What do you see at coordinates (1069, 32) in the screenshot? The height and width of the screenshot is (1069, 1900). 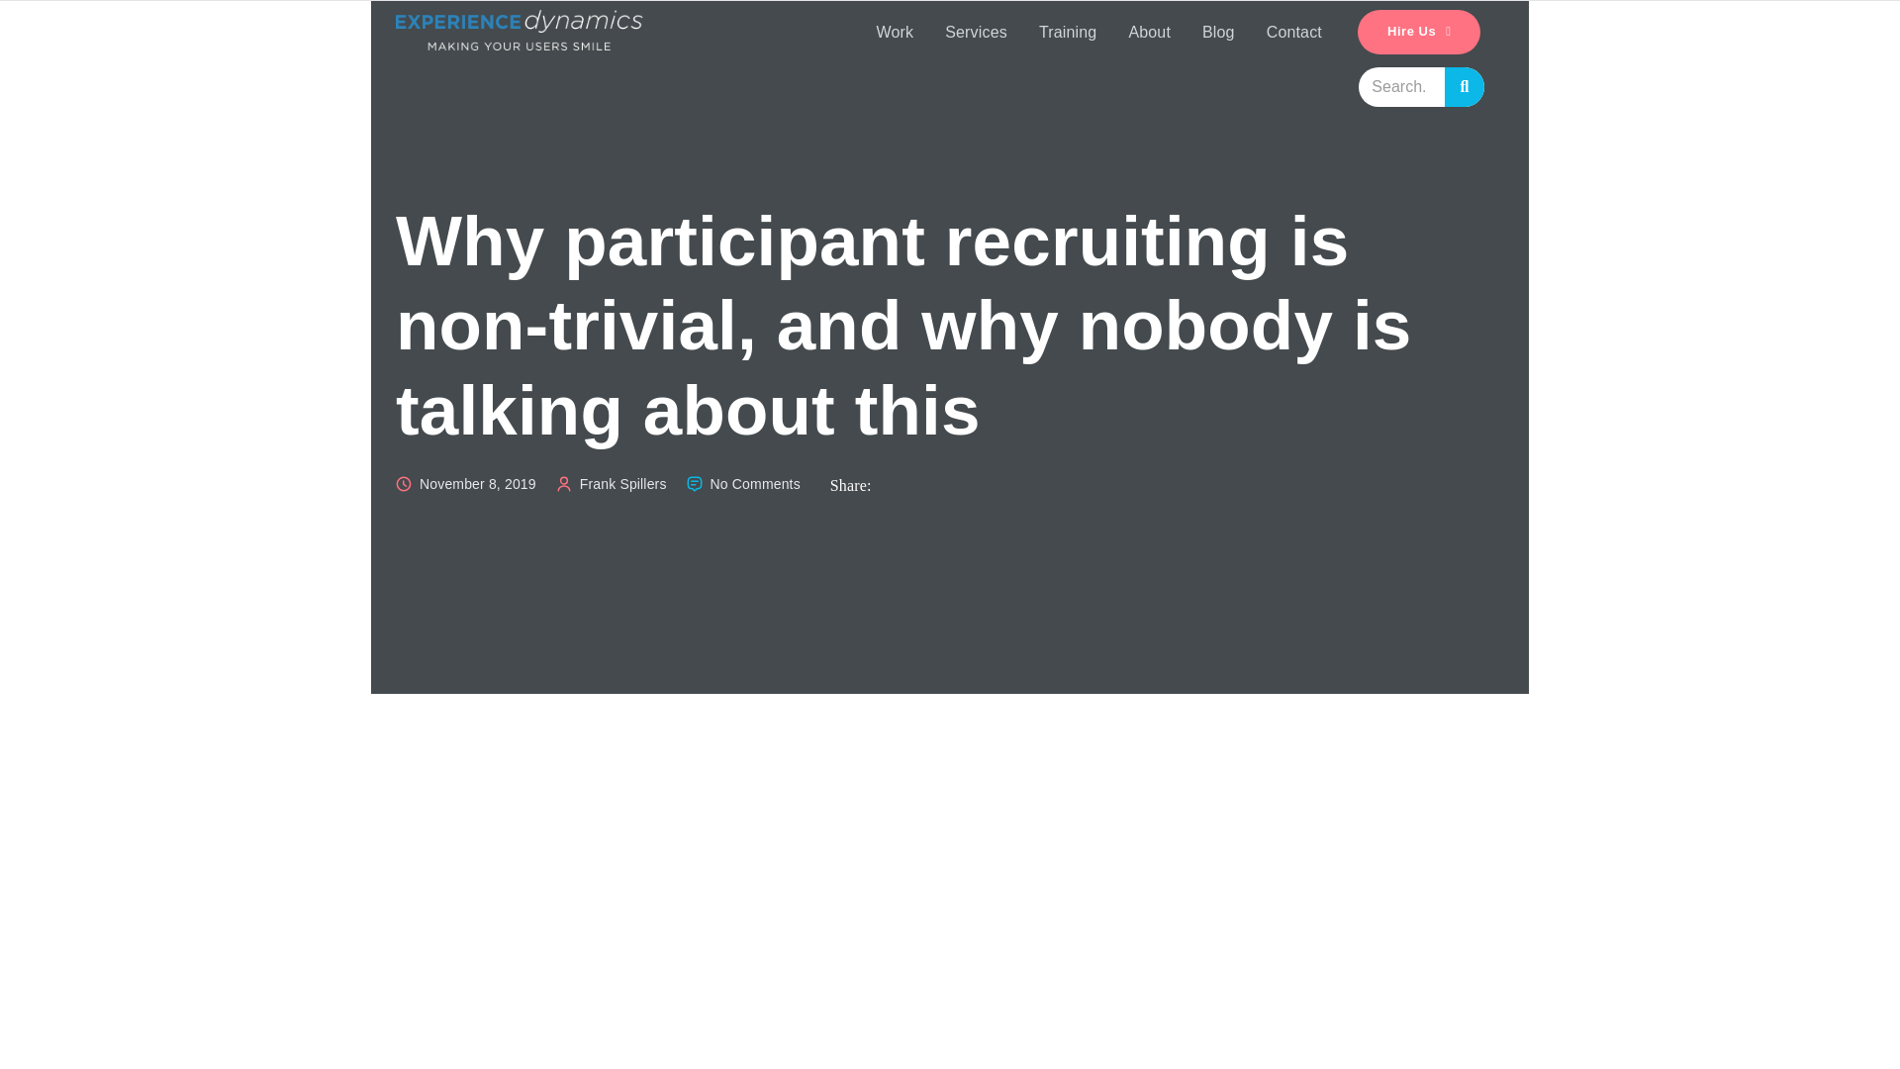 I see `Training` at bounding box center [1069, 32].